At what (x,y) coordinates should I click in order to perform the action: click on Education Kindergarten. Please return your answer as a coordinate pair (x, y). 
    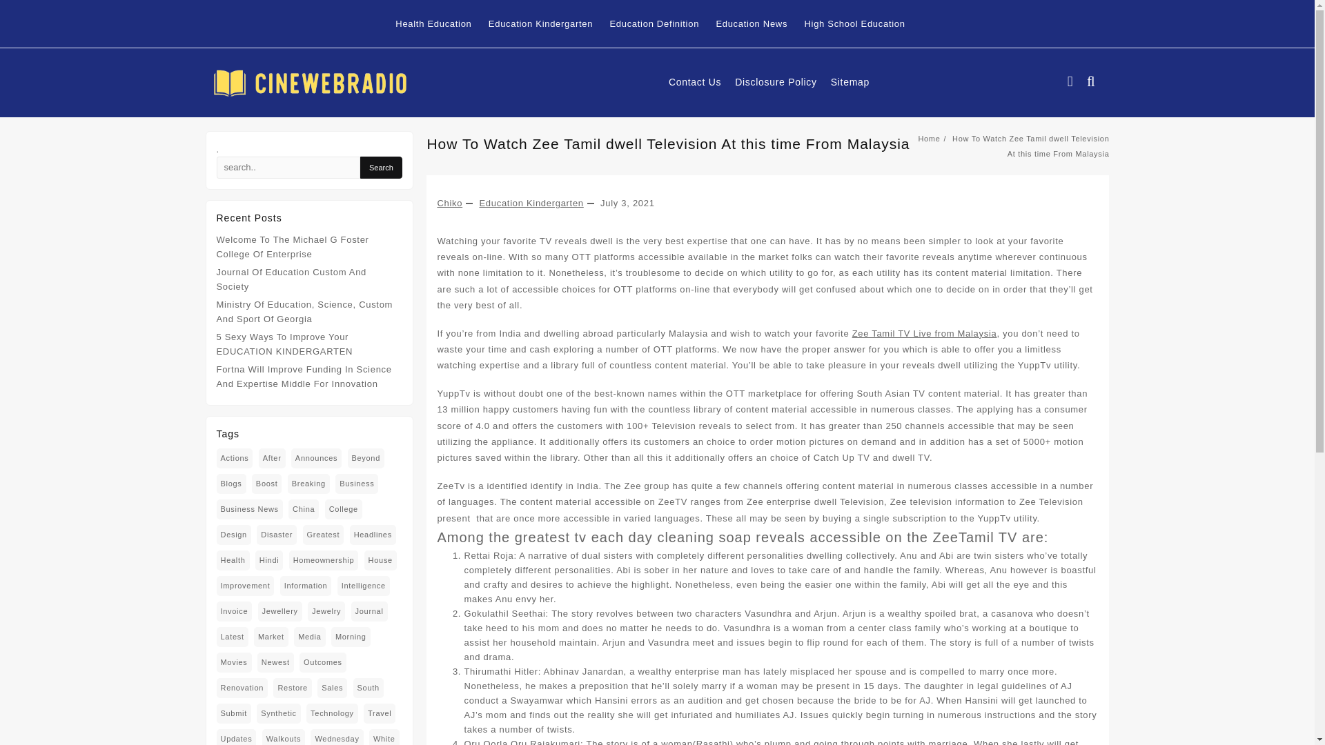
    Looking at the image, I should click on (548, 23).